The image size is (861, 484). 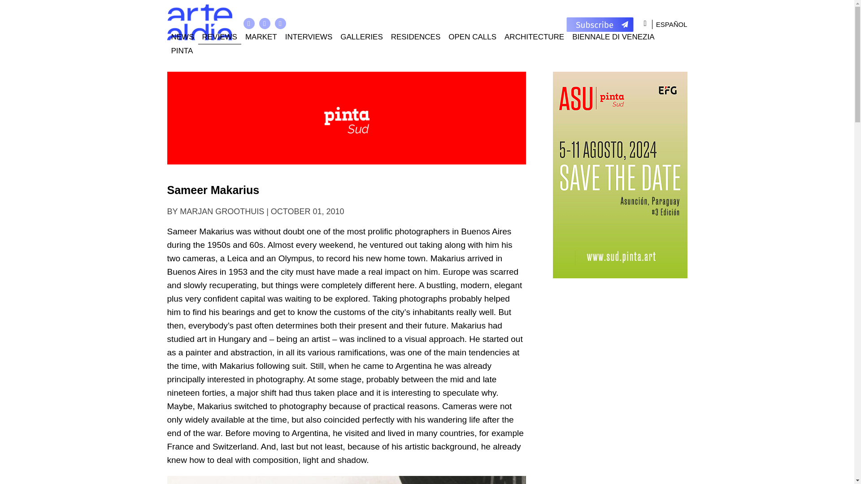 I want to click on REVIEWS, so click(x=219, y=38).